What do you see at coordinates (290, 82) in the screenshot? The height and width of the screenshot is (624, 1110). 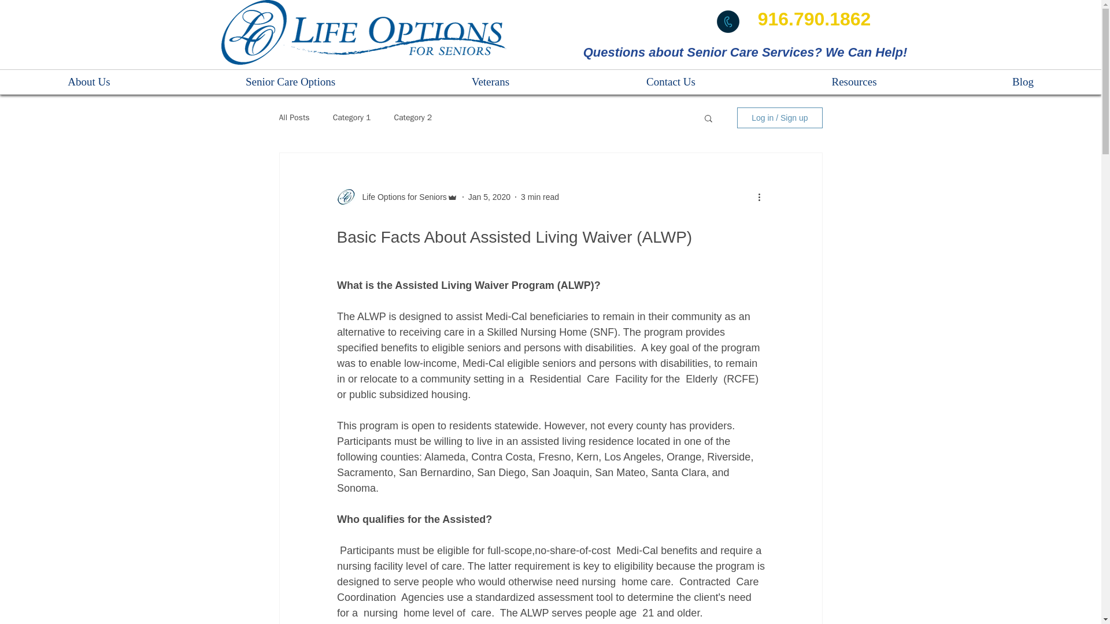 I see `Senior Care Options` at bounding box center [290, 82].